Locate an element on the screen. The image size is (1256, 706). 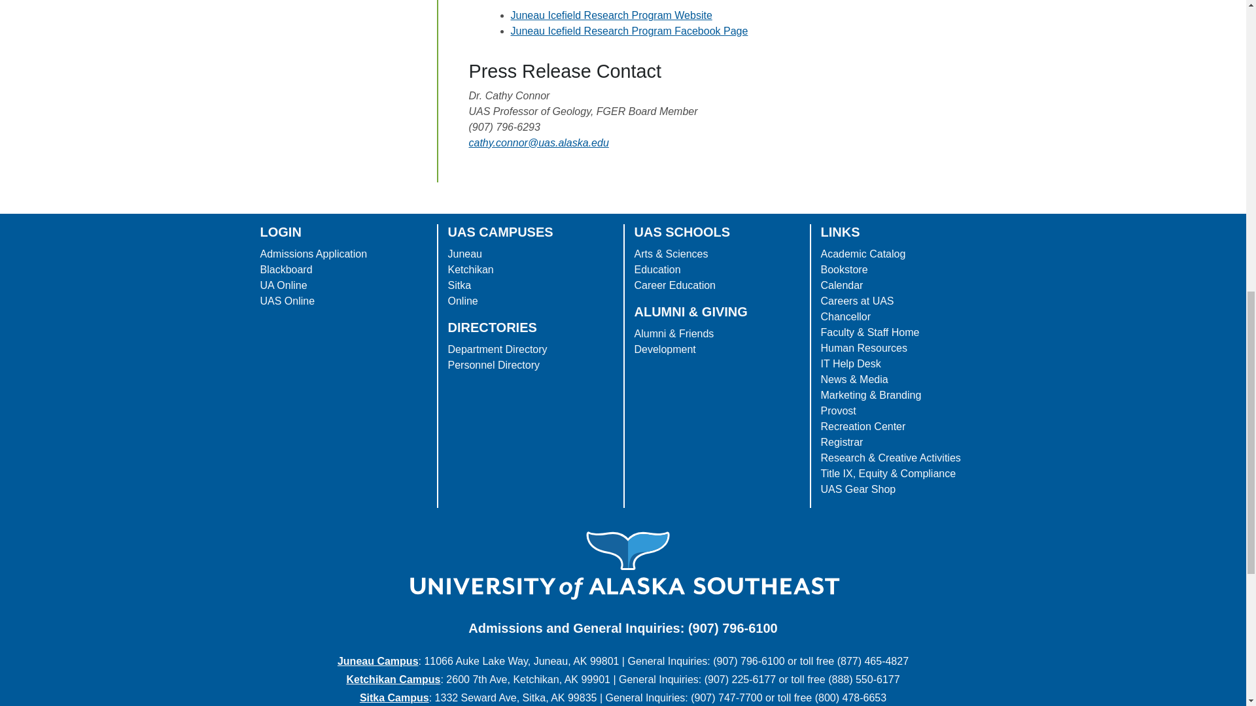
Provost is located at coordinates (837, 411).